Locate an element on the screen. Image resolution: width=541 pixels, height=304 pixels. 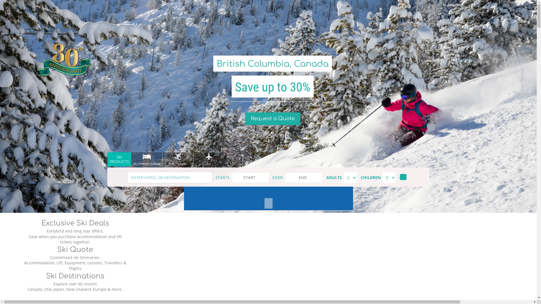
ABOUT is located at coordinates (54, 79).